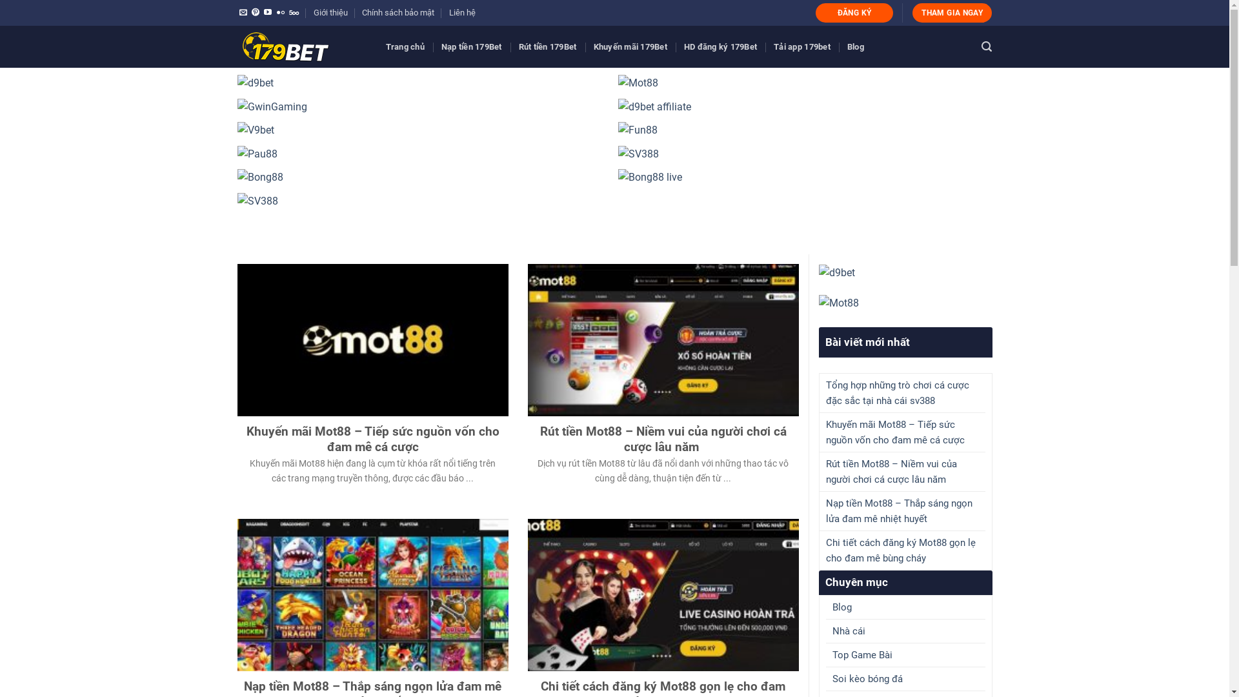 This screenshot has width=1239, height=697. Describe the element at coordinates (805, 107) in the screenshot. I see `d9bet affiliate` at that location.